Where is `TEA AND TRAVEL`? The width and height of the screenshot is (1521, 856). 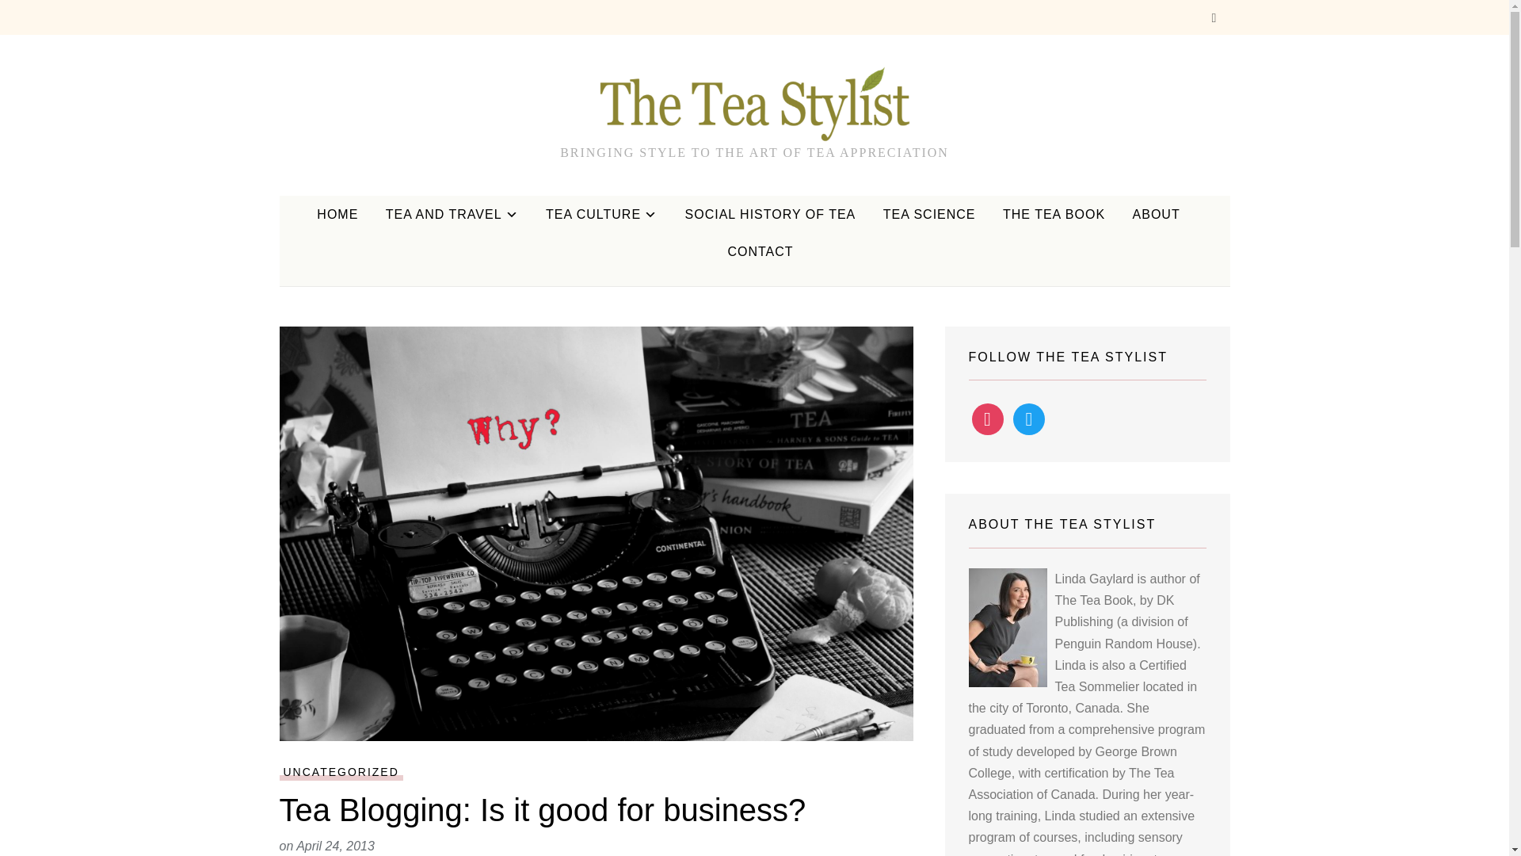 TEA AND TRAVEL is located at coordinates (452, 214).